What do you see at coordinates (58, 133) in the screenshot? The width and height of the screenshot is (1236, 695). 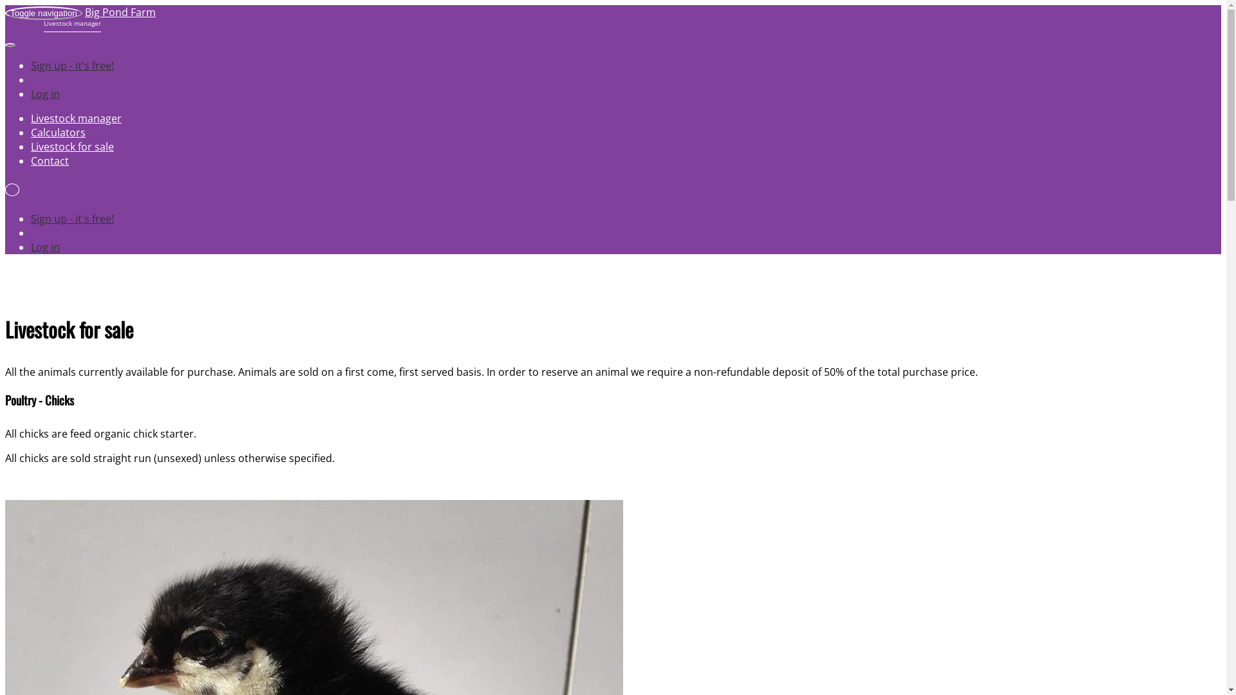 I see `Calculators` at bounding box center [58, 133].